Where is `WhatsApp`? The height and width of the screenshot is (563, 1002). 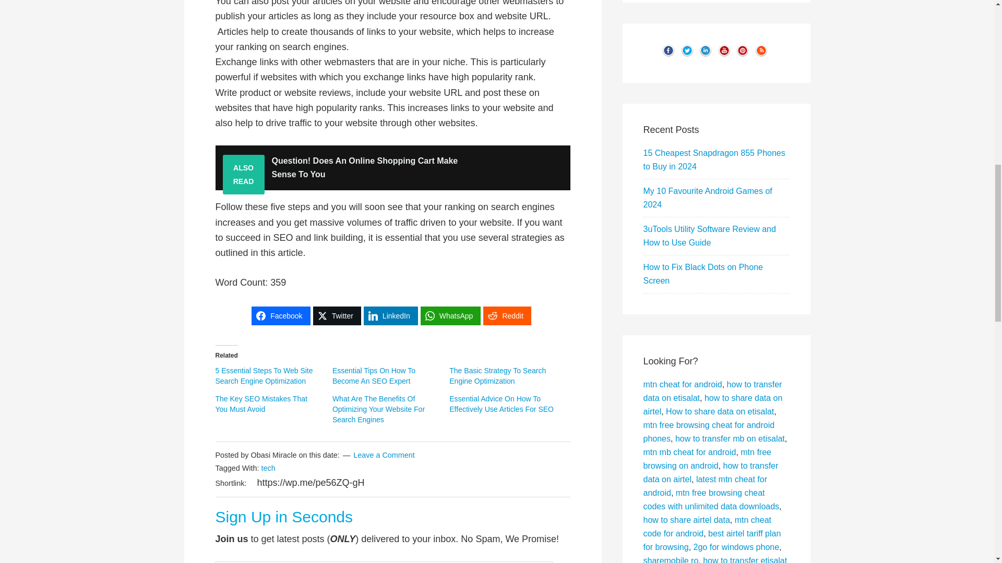
WhatsApp is located at coordinates (451, 316).